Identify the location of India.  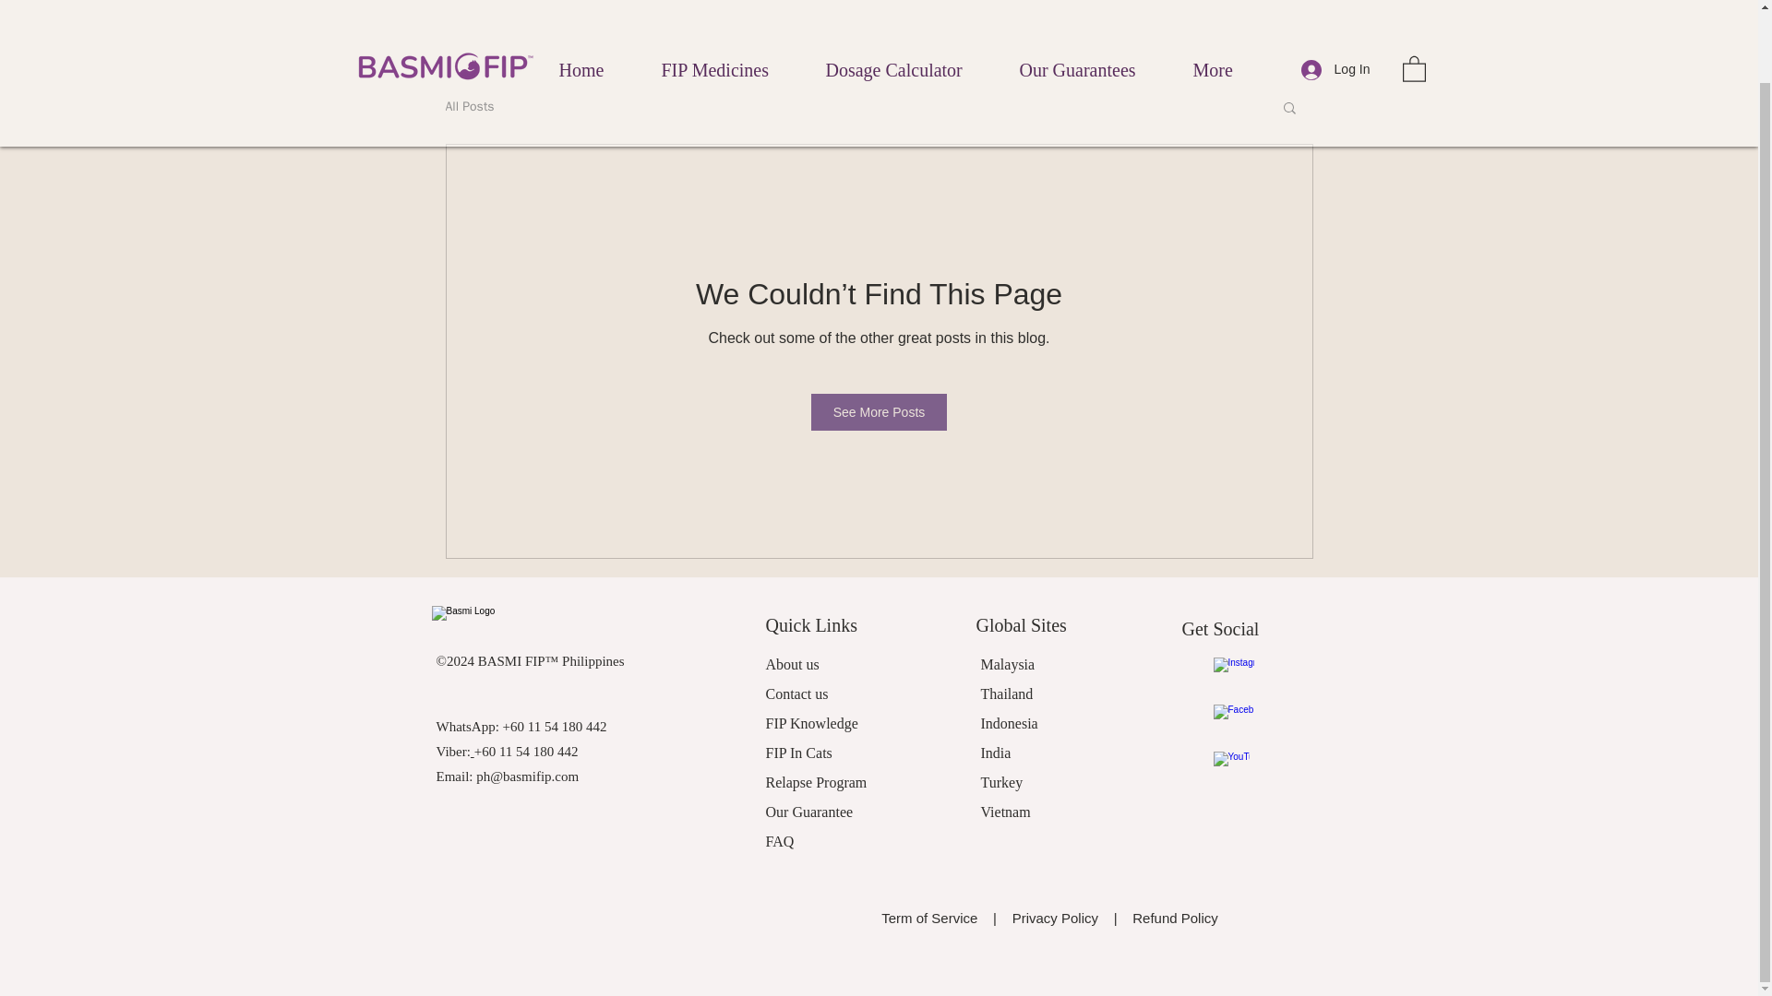
(995, 753).